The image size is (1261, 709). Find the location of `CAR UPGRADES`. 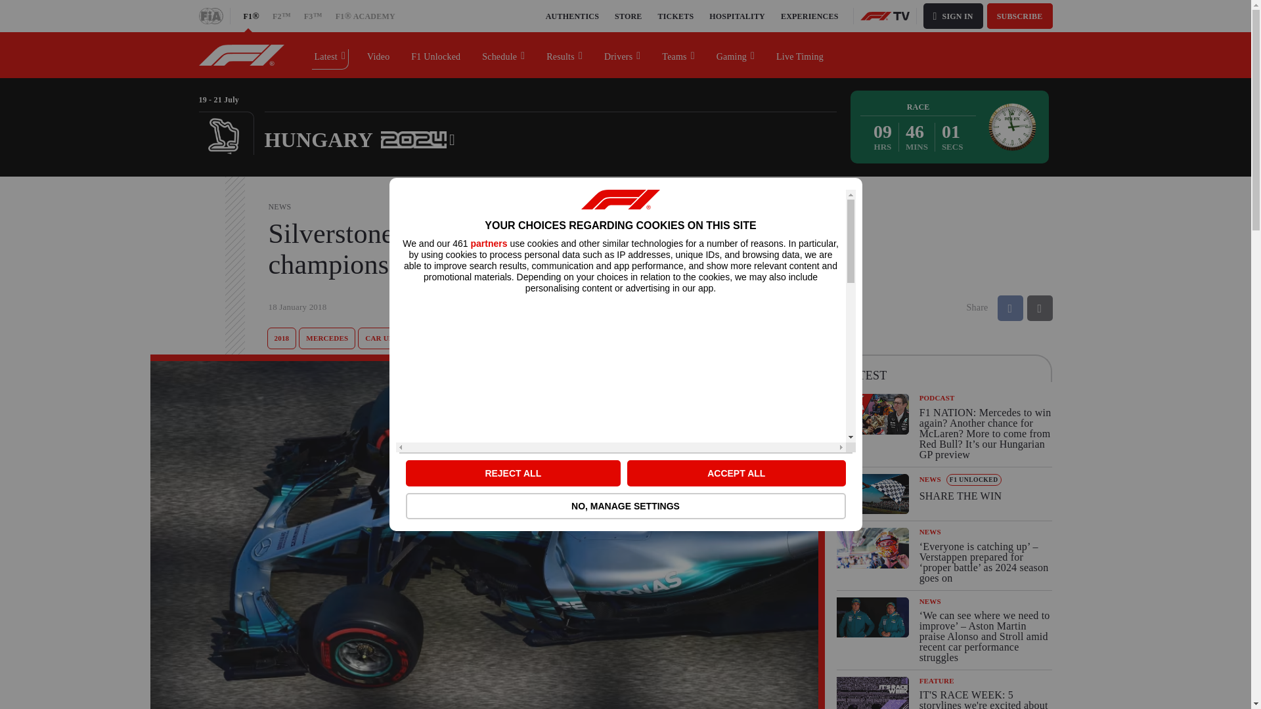

CAR UPGRADES is located at coordinates (394, 338).